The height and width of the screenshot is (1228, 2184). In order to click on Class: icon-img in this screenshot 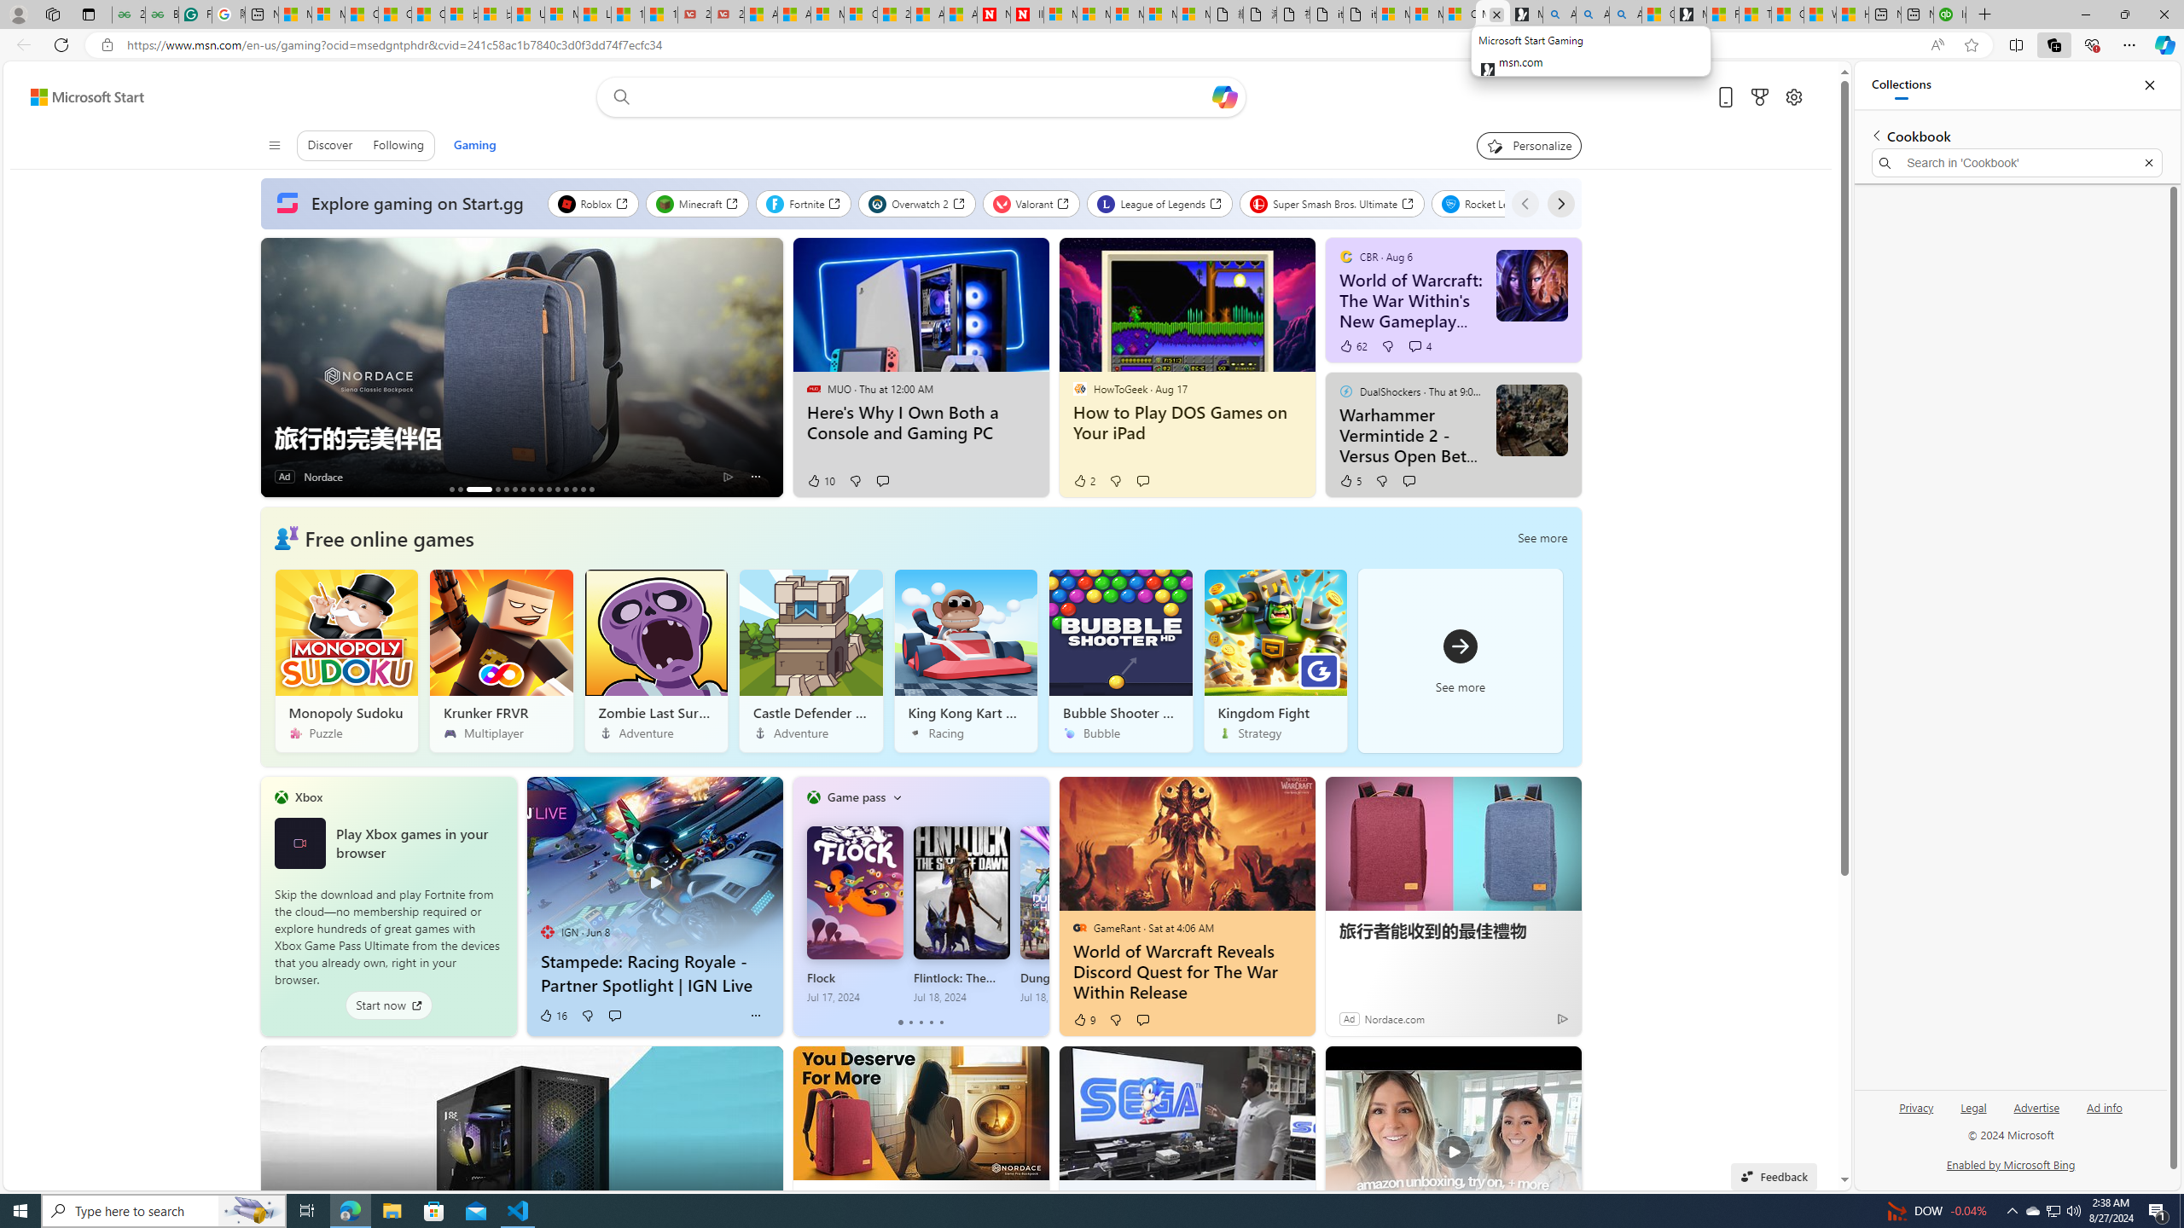, I will do `click(896, 796)`.